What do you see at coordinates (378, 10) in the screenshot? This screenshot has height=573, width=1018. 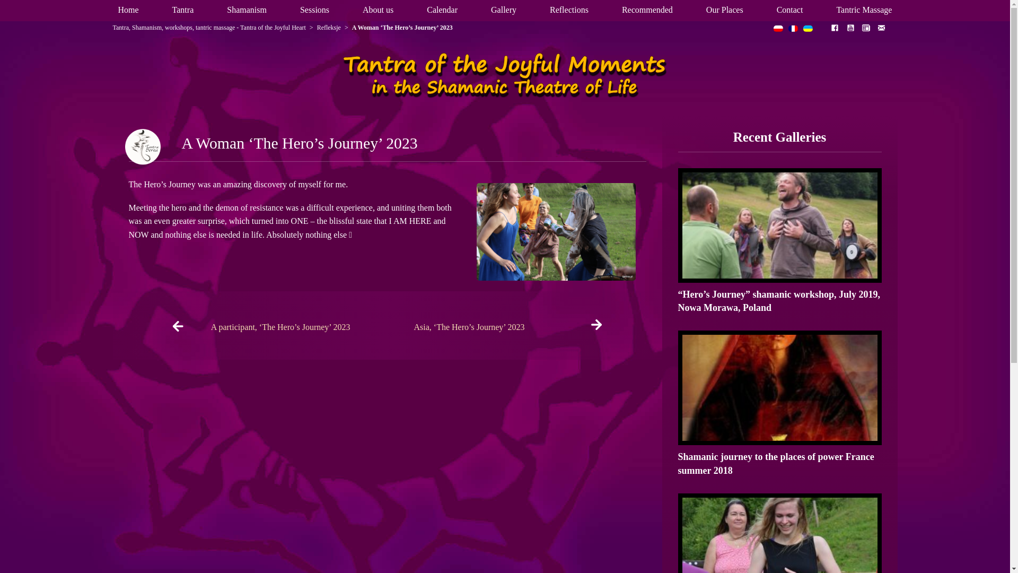 I see `About us` at bounding box center [378, 10].